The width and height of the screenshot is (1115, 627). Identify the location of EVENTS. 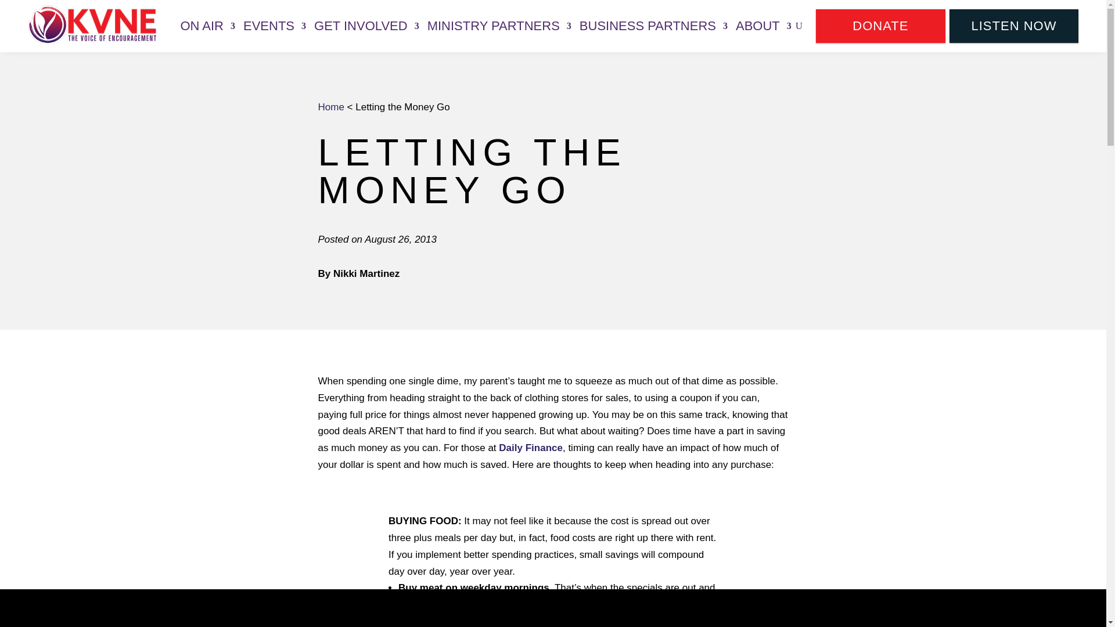
(274, 26).